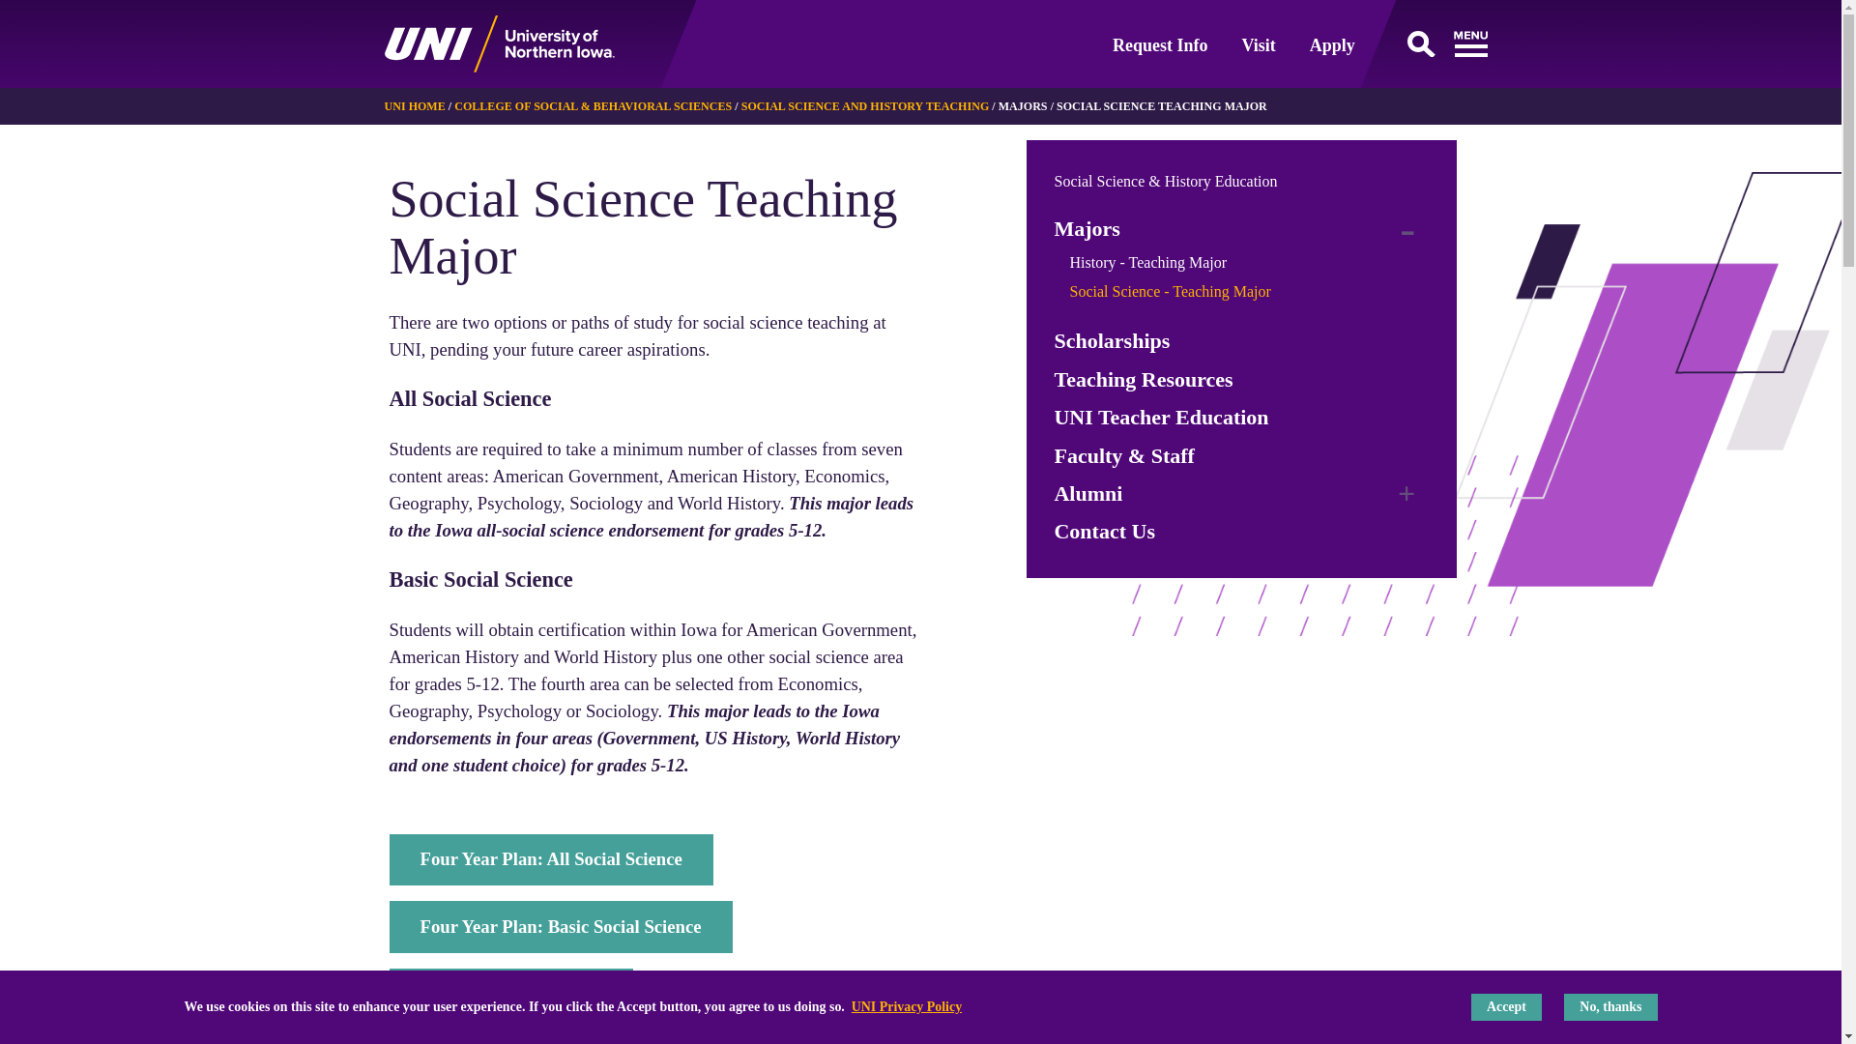 Image resolution: width=1856 pixels, height=1044 pixels. Describe the element at coordinates (1332, 44) in the screenshot. I see `Apply` at that location.